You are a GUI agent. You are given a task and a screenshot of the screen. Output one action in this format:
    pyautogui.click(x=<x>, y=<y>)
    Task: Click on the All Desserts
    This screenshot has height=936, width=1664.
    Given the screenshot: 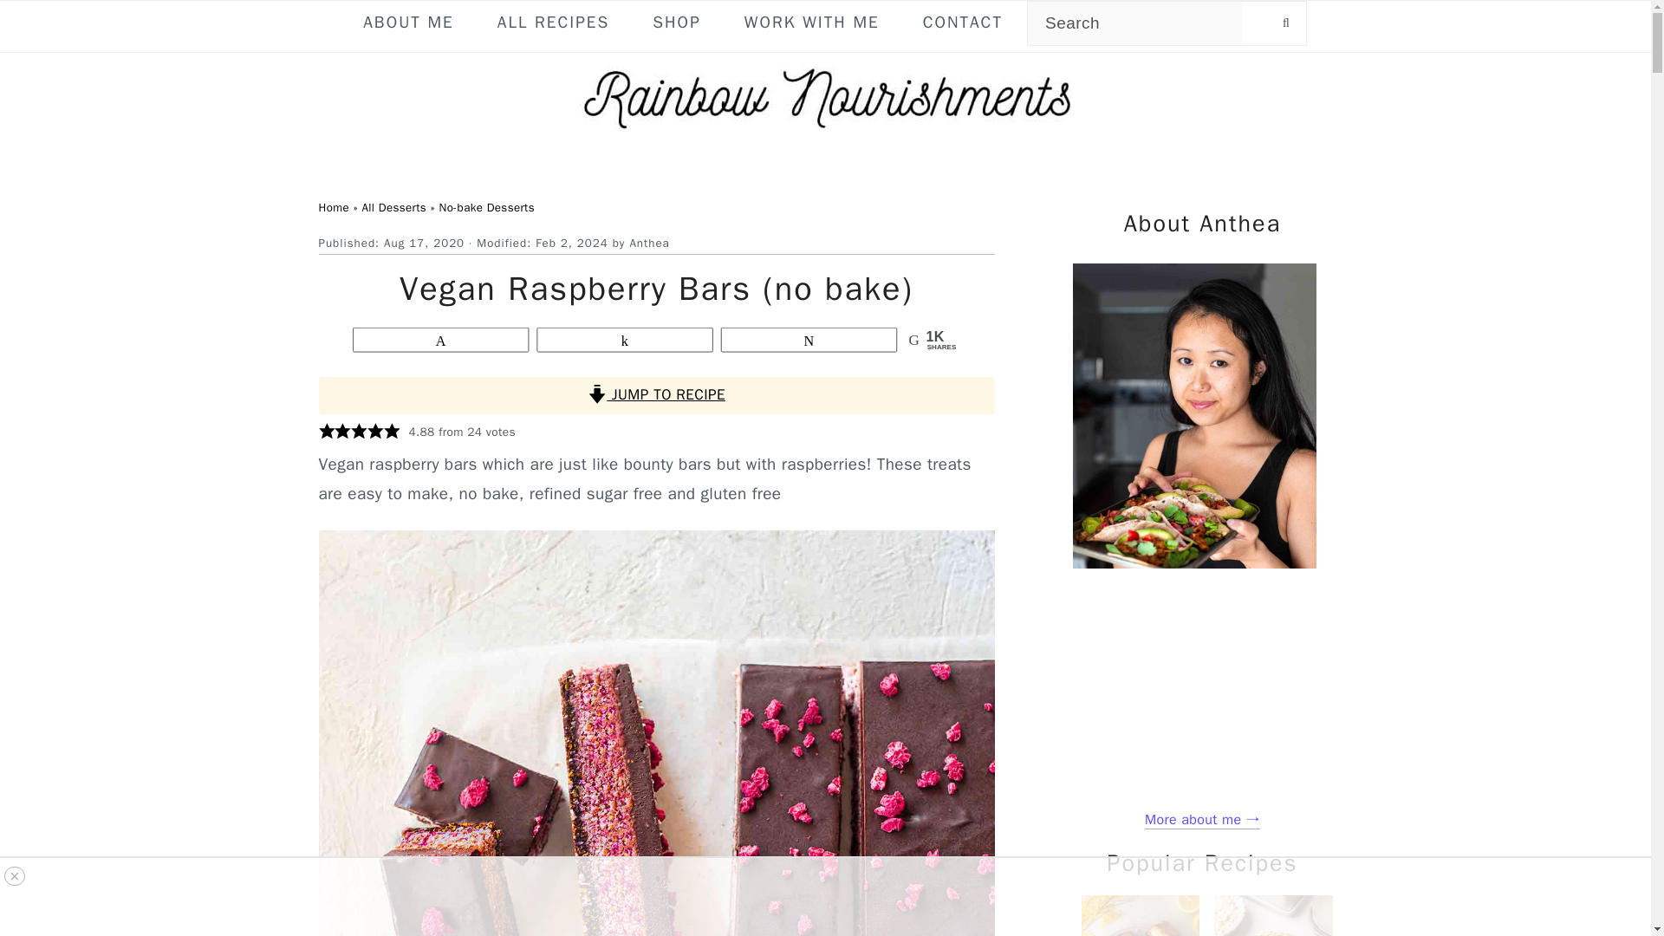 What is the action you would take?
    pyautogui.click(x=393, y=208)
    